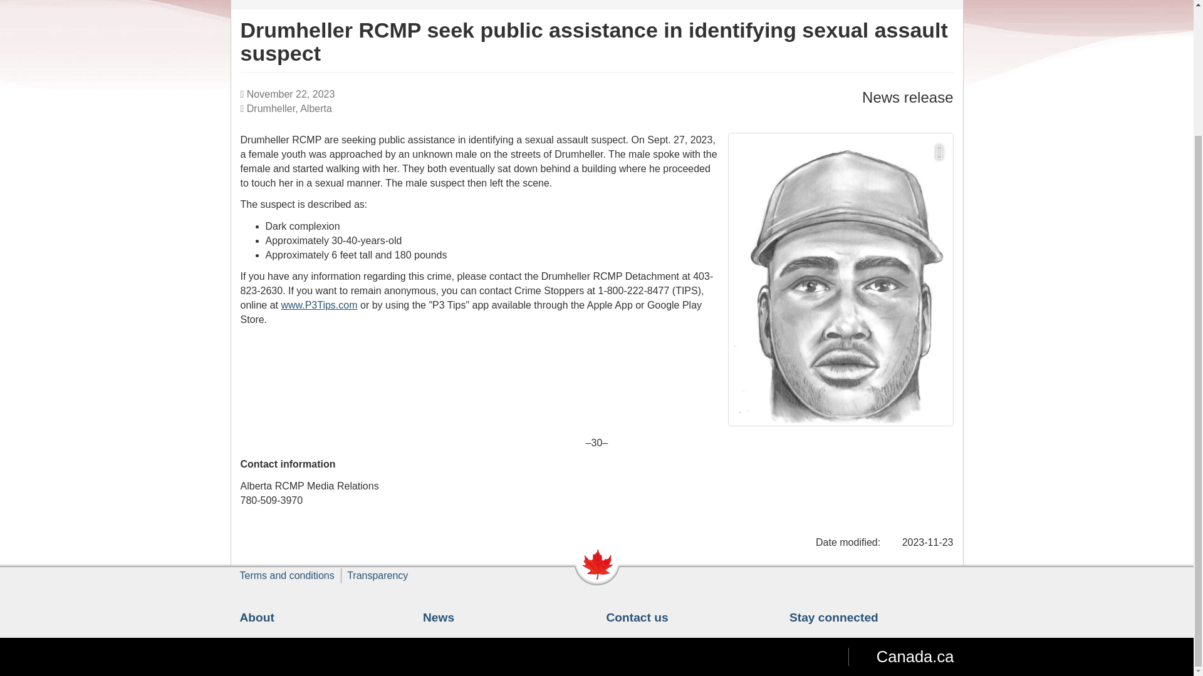  Describe the element at coordinates (377, 575) in the screenshot. I see `Transparency` at that location.